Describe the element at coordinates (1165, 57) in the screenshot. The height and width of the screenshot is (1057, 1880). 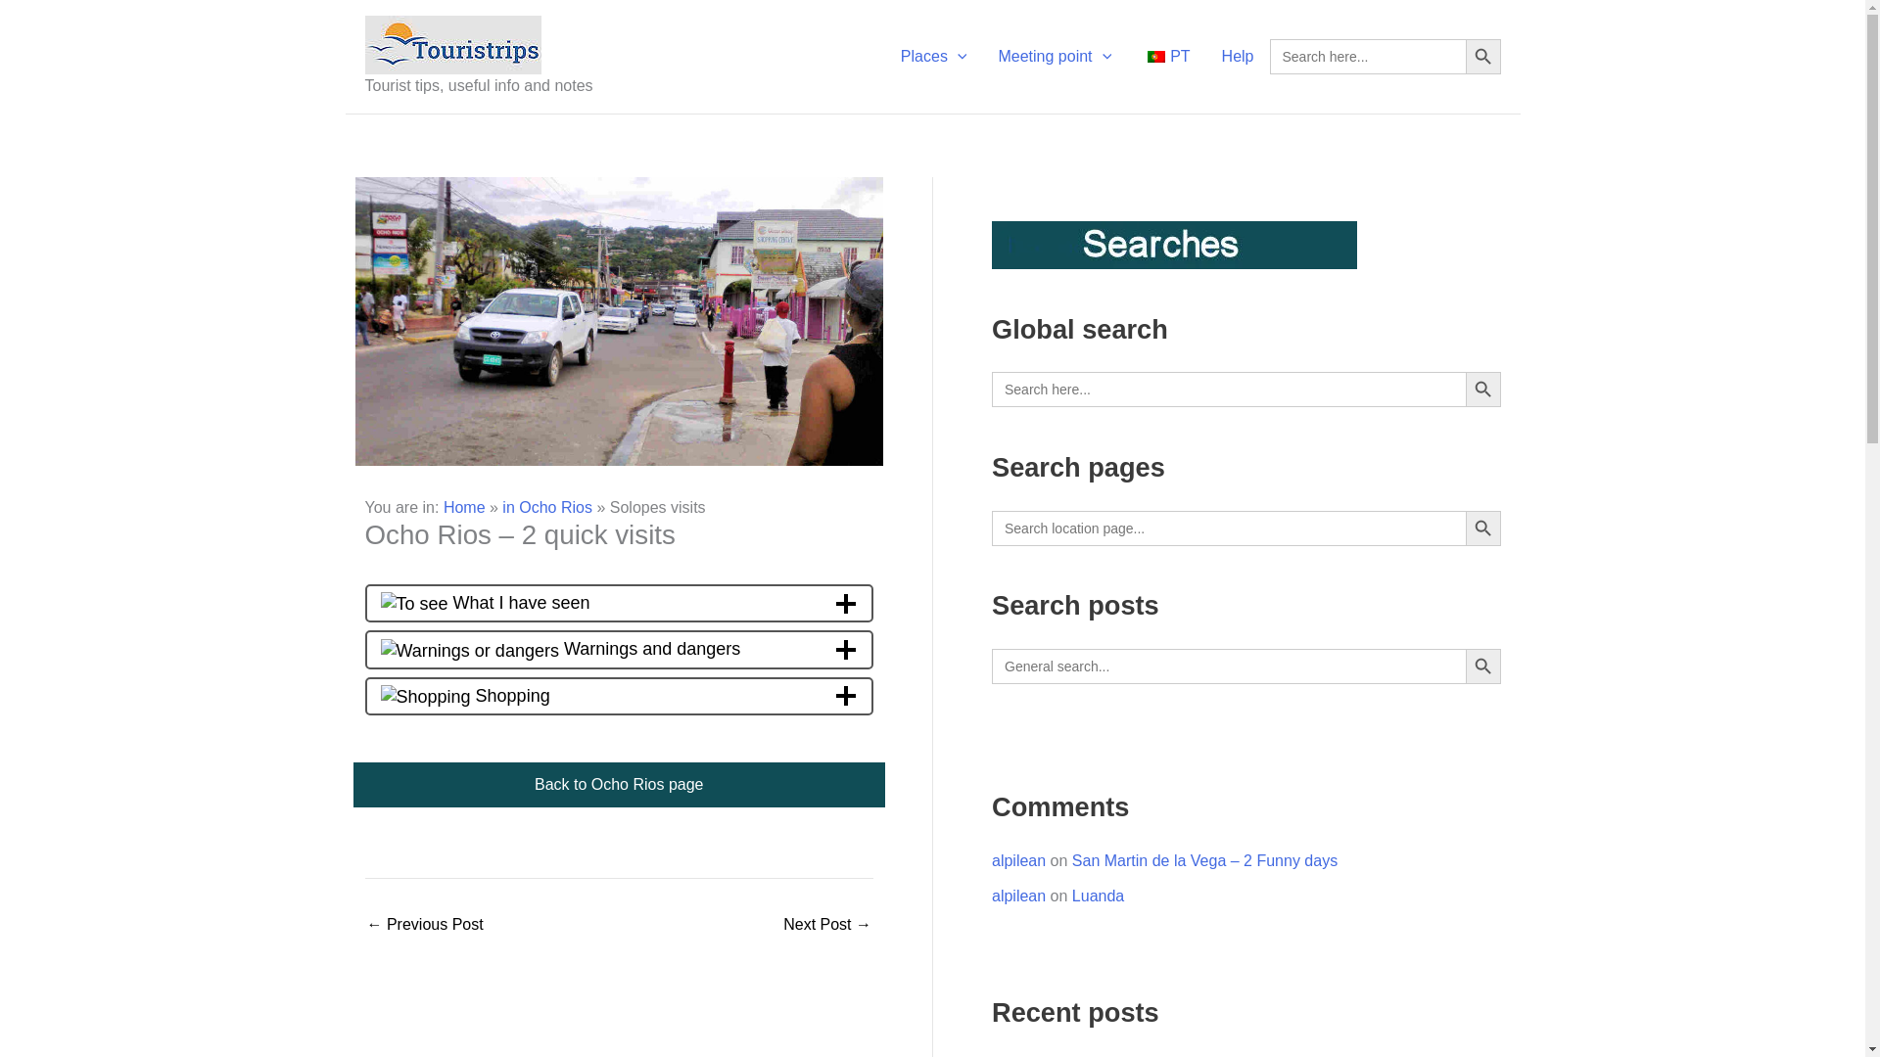
I see `PT` at that location.